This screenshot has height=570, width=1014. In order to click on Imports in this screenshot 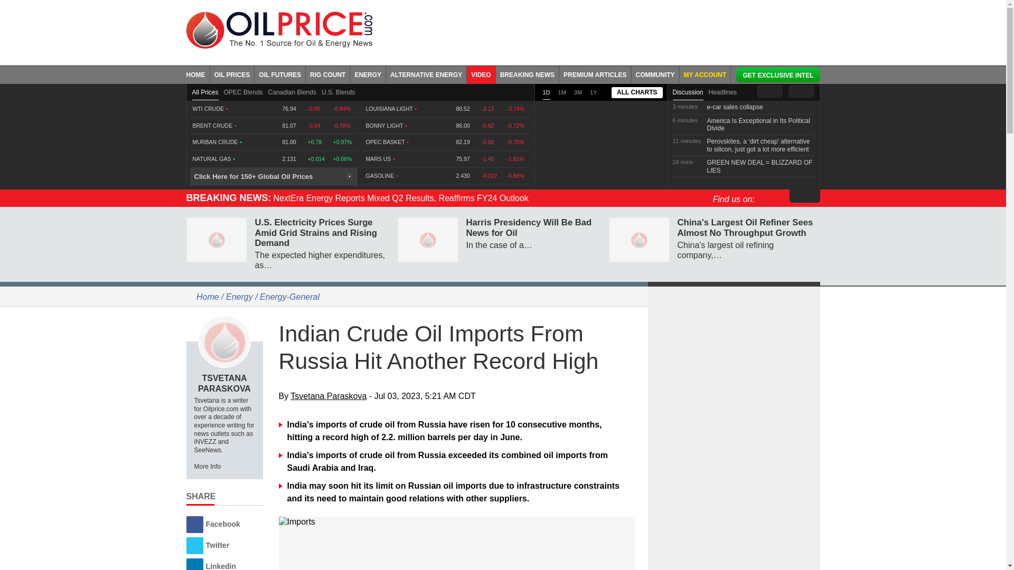, I will do `click(457, 521)`.